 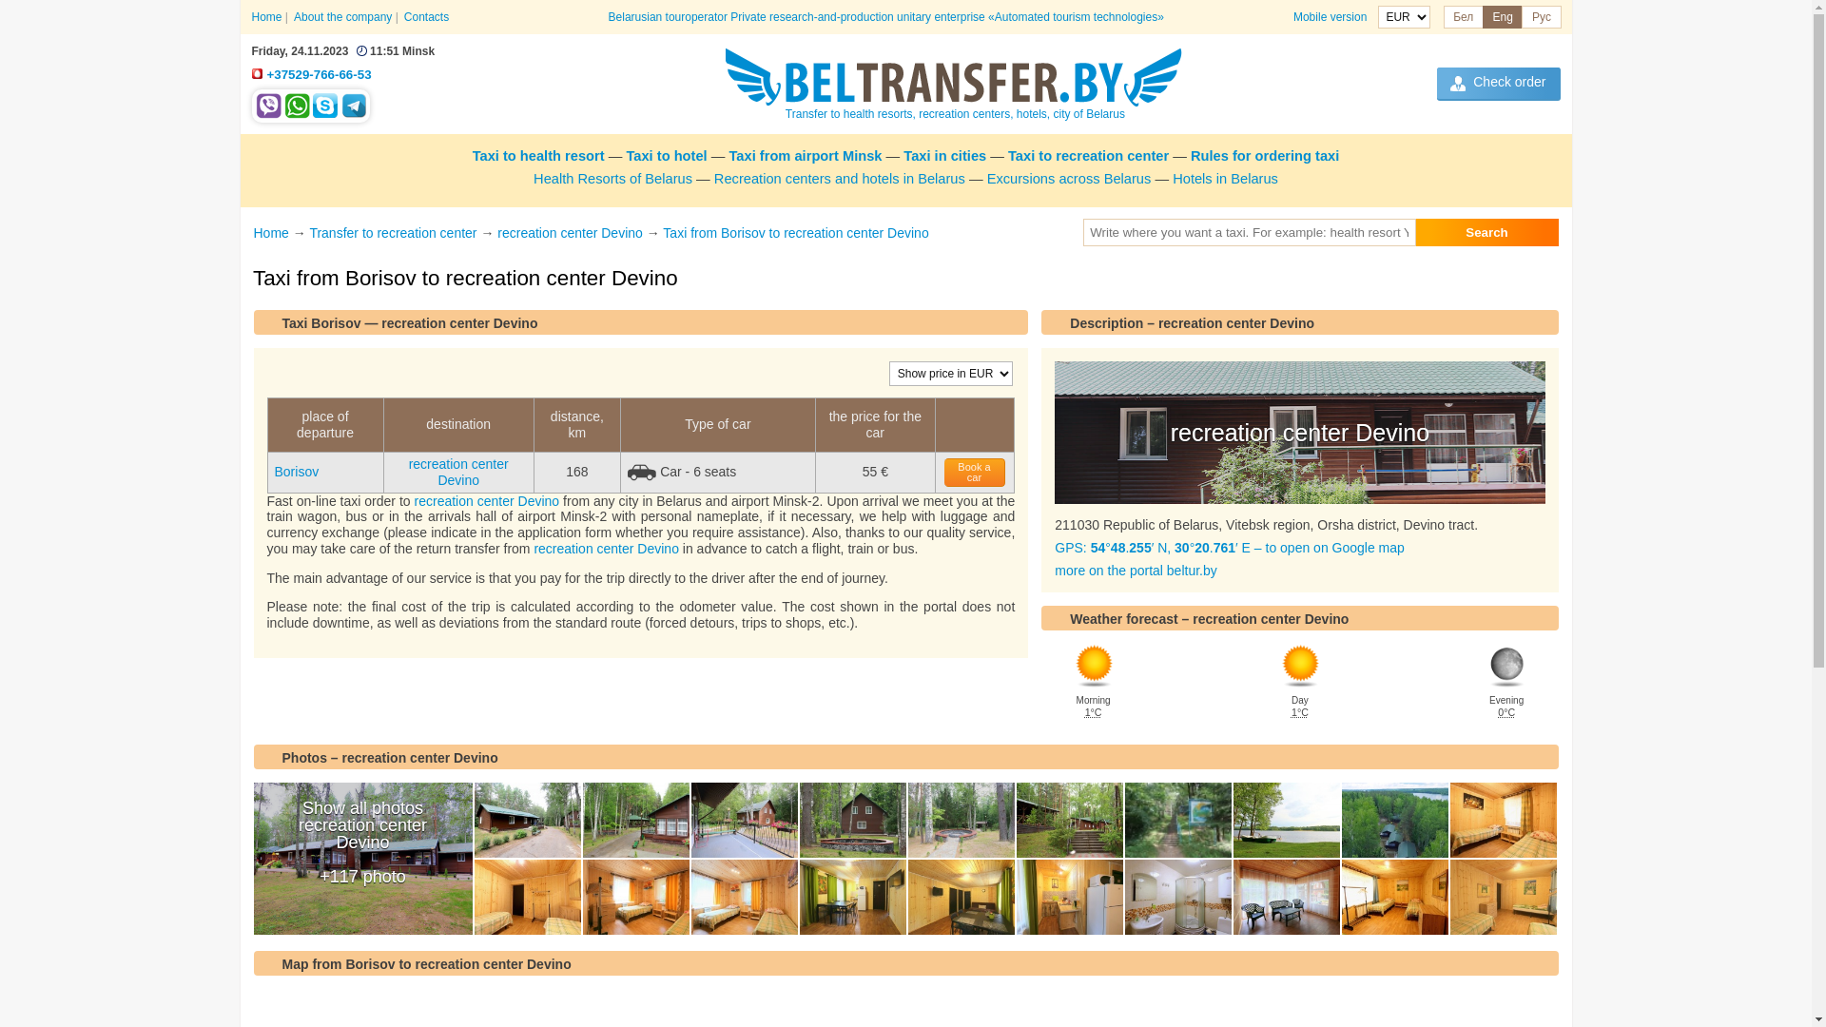 What do you see at coordinates (297, 472) in the screenshot?
I see `Borisov` at bounding box center [297, 472].